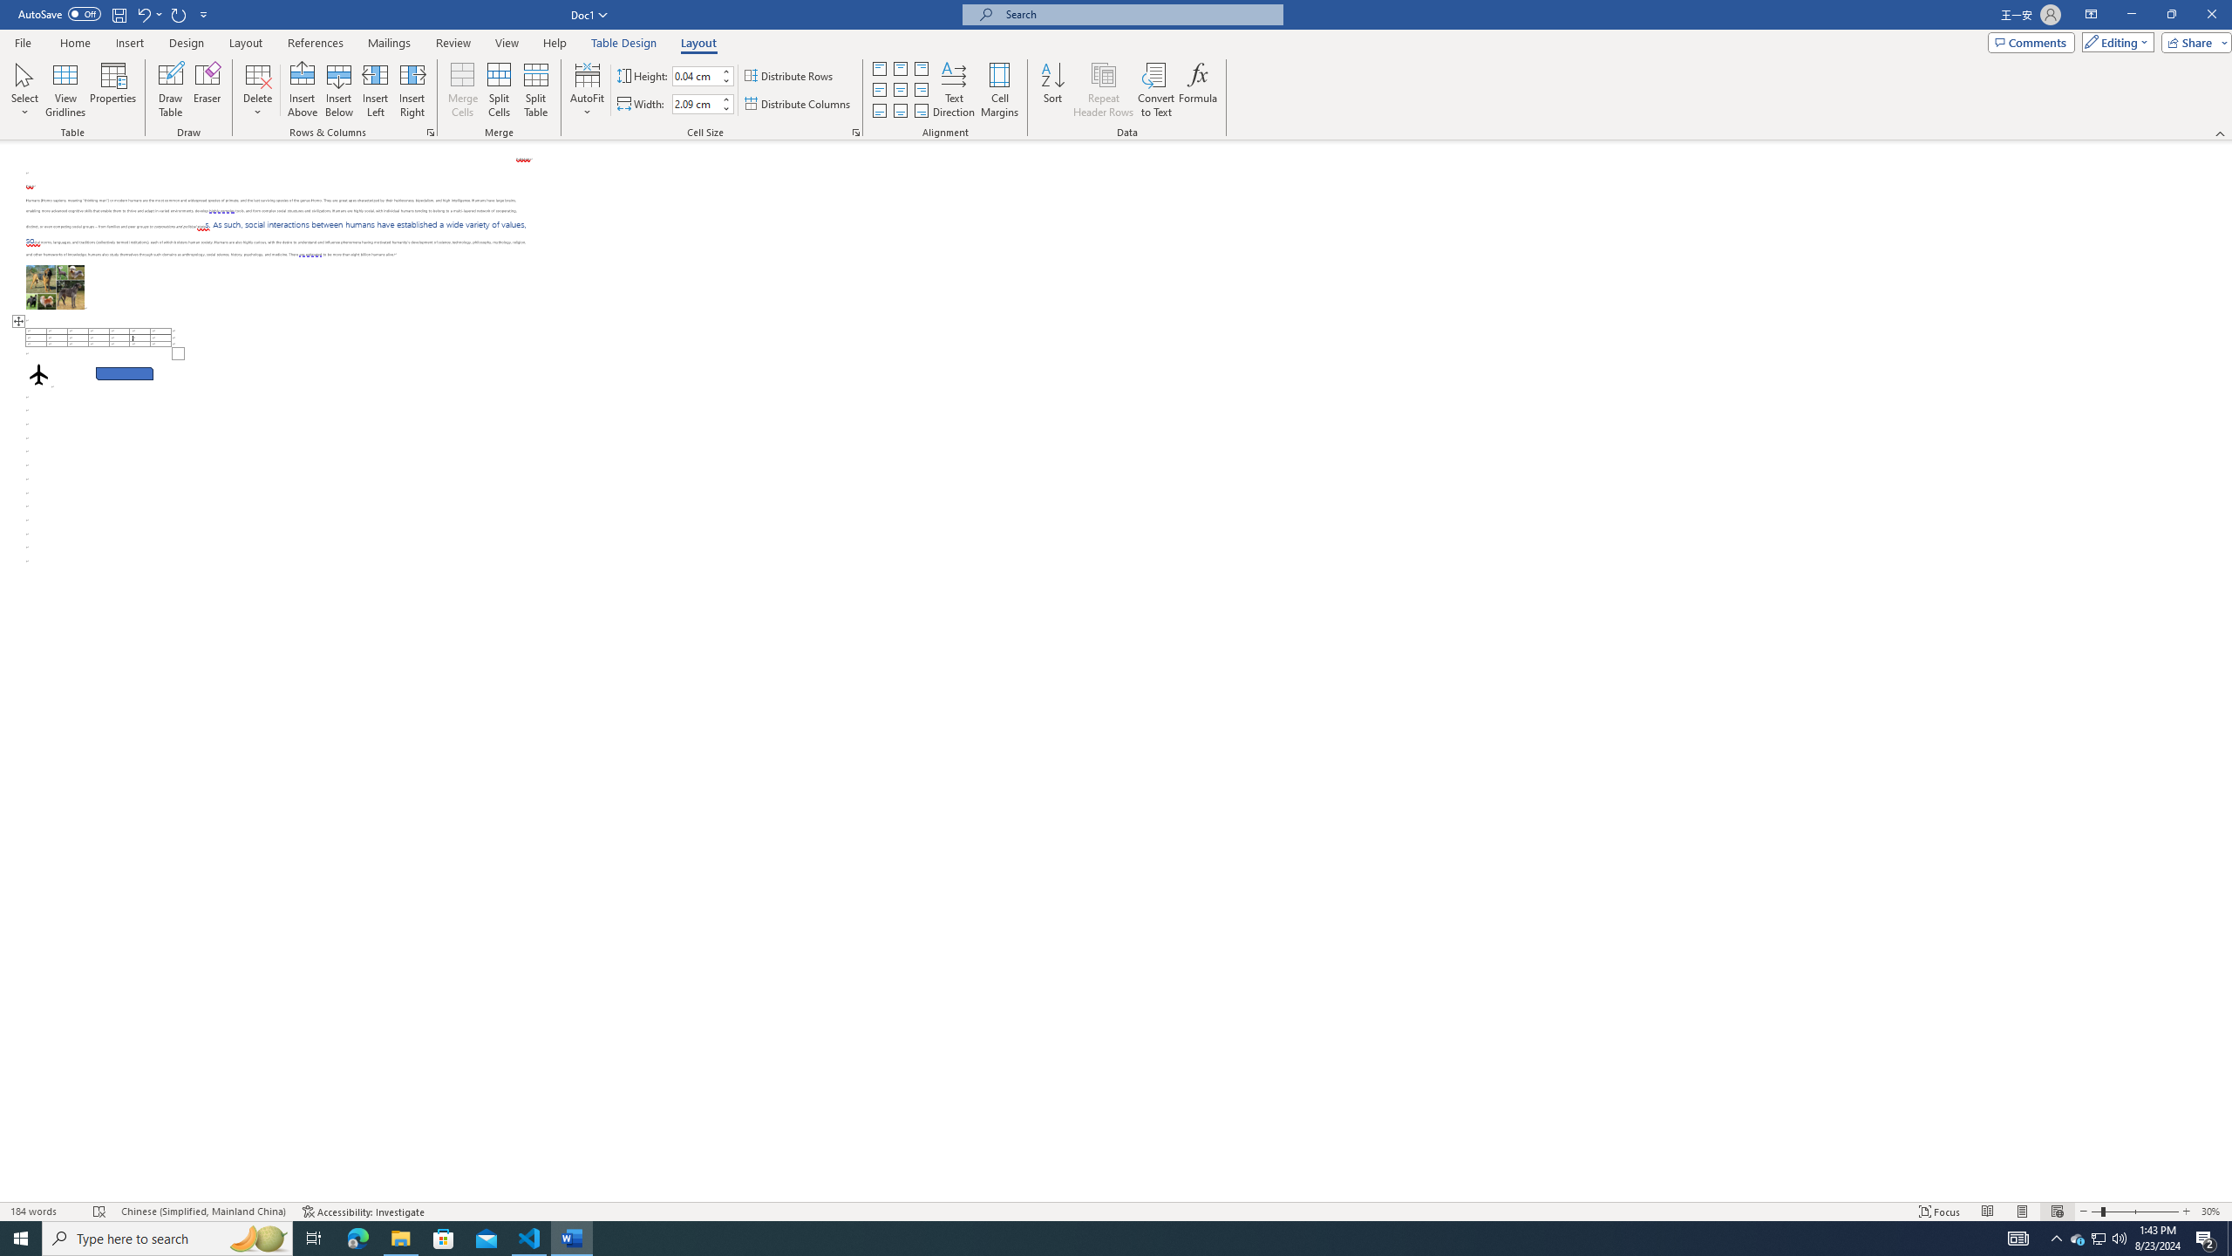 The image size is (2232, 1256). I want to click on Layout, so click(698, 43).